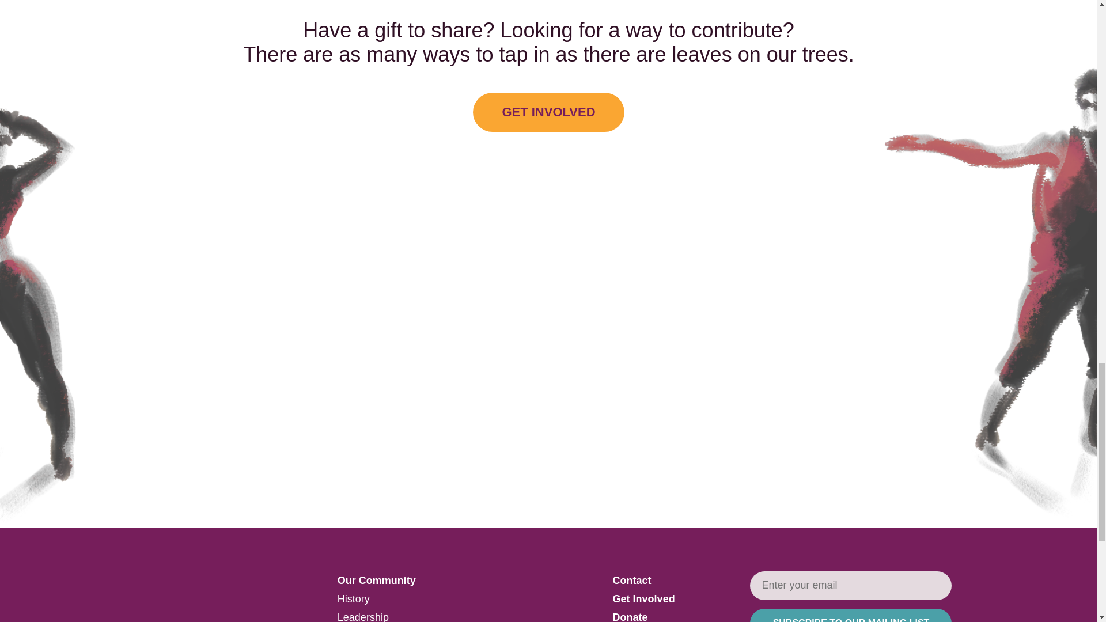 Image resolution: width=1106 pixels, height=622 pixels. What do you see at coordinates (376, 581) in the screenshot?
I see `Our Community` at bounding box center [376, 581].